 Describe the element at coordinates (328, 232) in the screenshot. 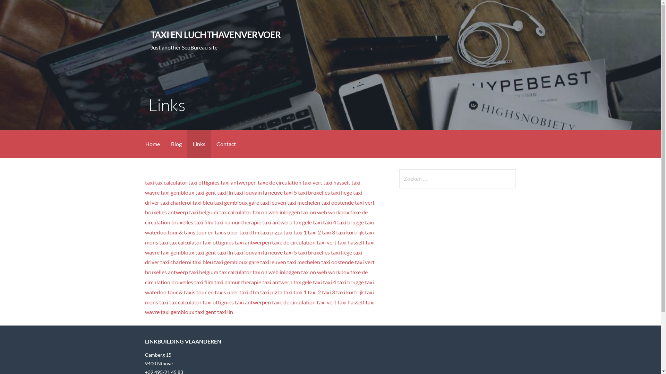

I see `taxi 3` at that location.